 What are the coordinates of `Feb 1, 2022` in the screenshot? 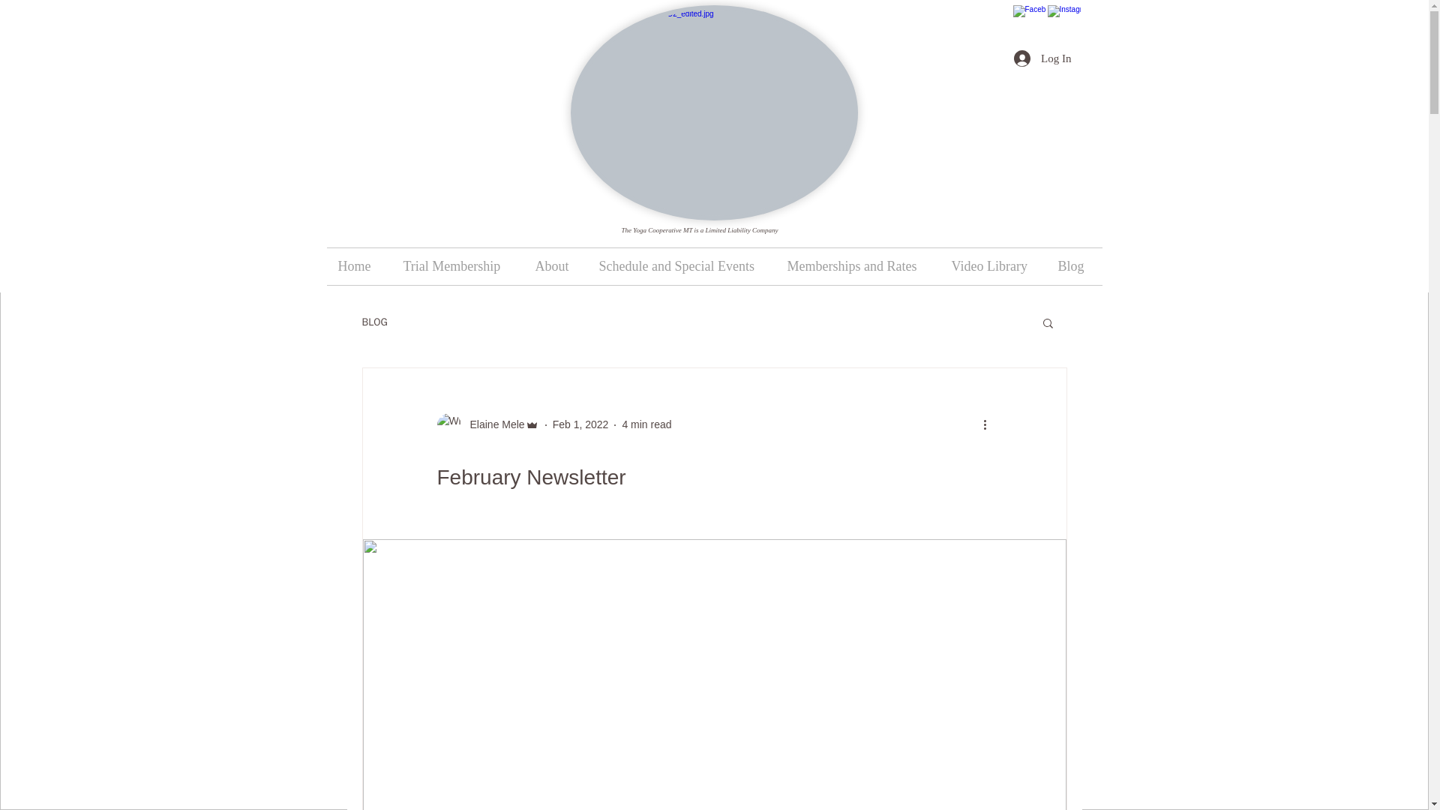 It's located at (580, 424).